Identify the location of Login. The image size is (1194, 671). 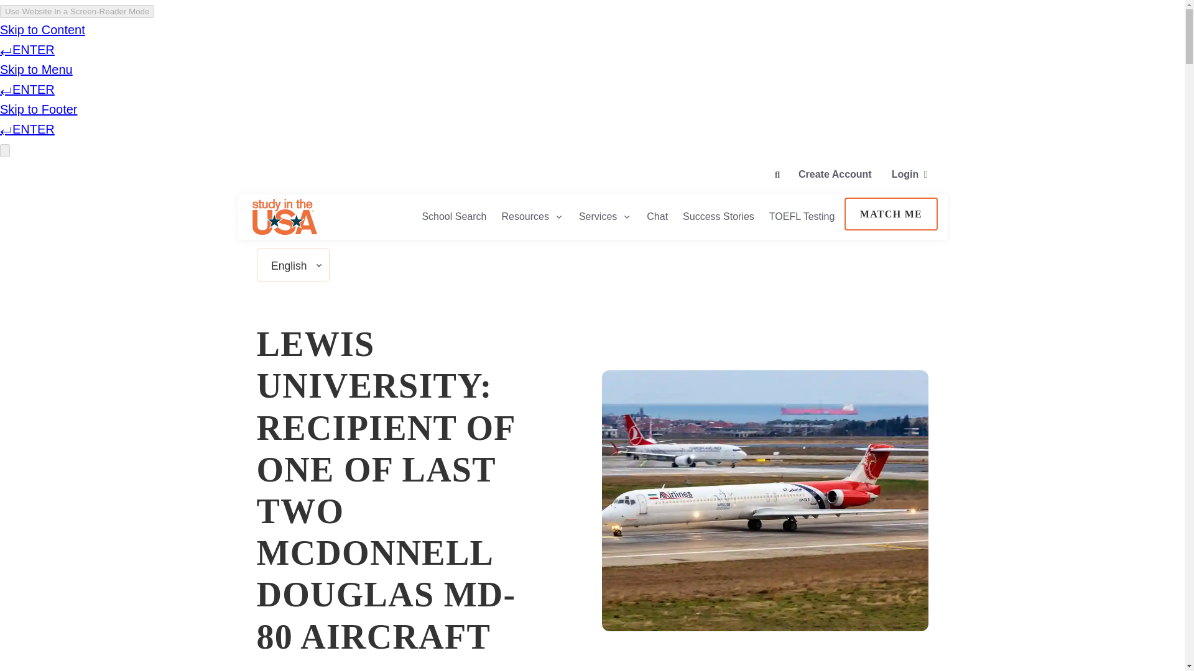
(909, 173).